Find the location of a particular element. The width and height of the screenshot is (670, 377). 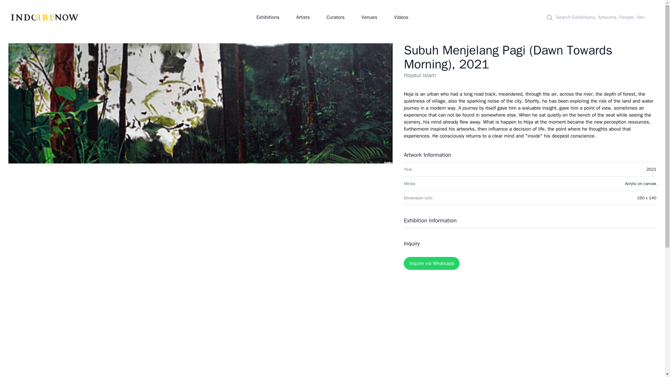

Curators is located at coordinates (336, 17).